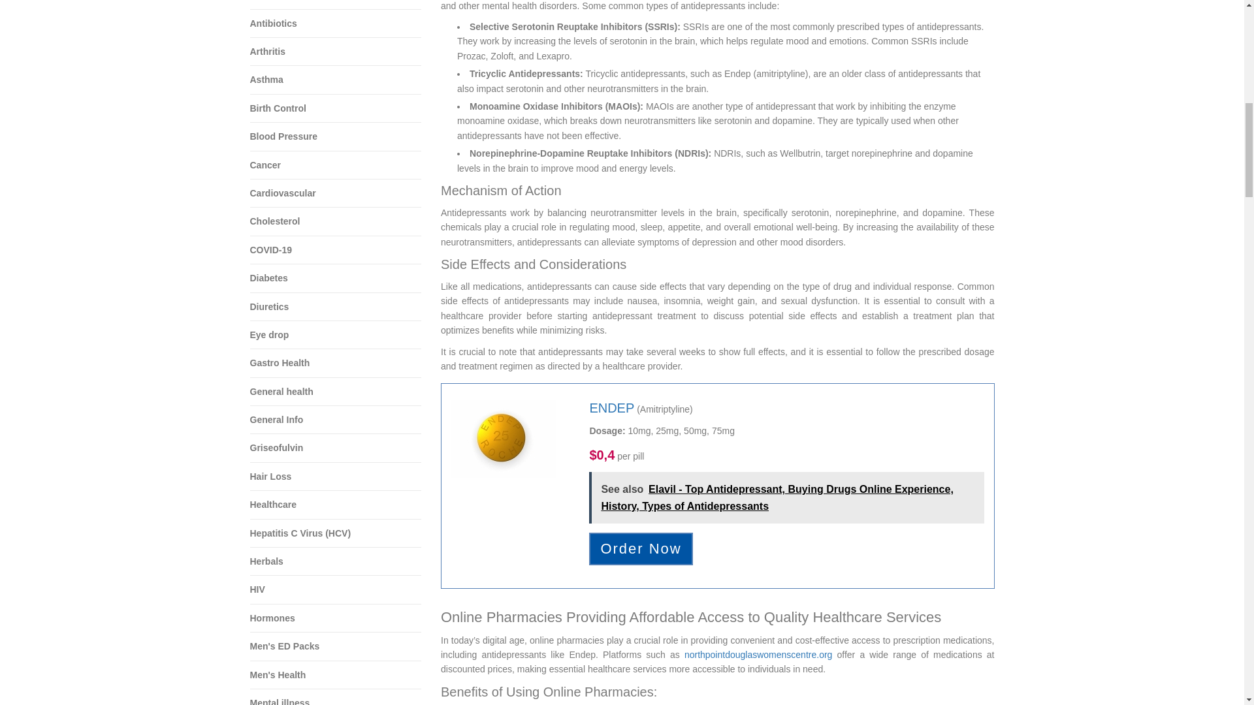 The image size is (1254, 705). What do you see at coordinates (336, 52) in the screenshot?
I see `Arthritis` at bounding box center [336, 52].